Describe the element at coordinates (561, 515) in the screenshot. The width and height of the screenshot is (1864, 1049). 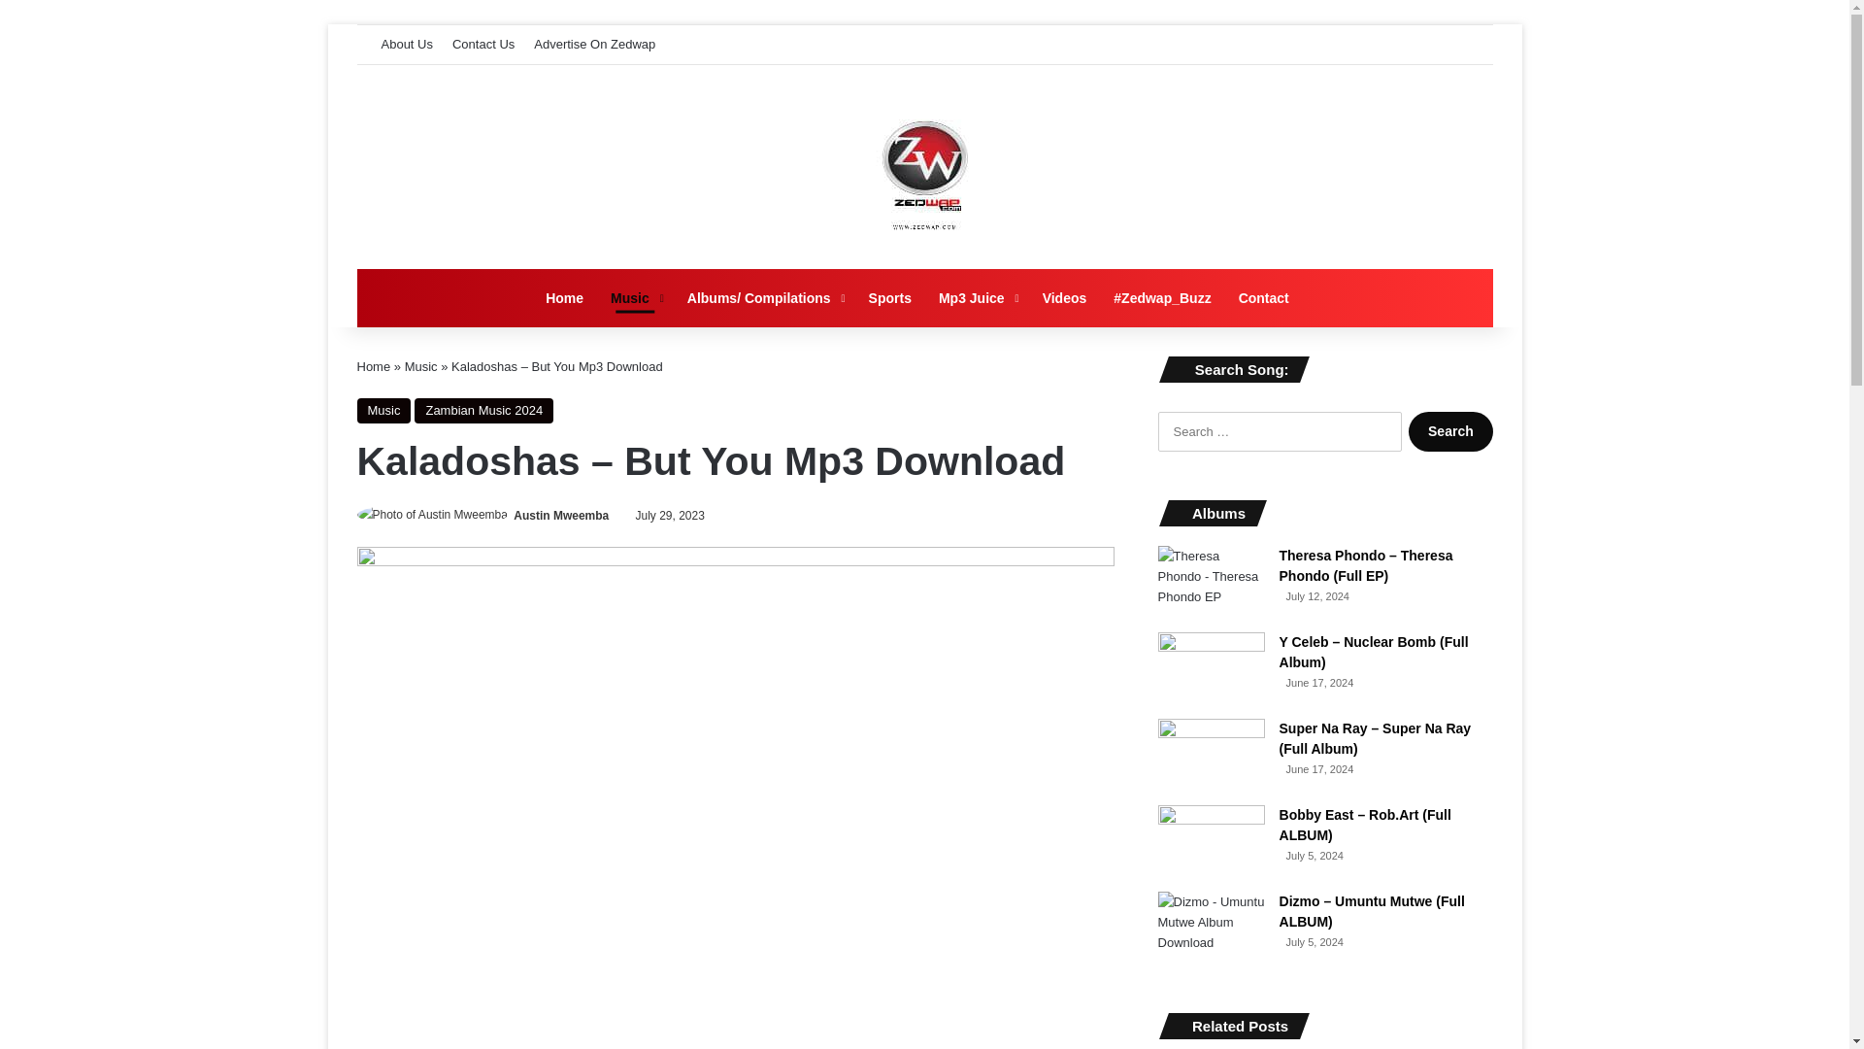
I see `Austin Mweemba` at that location.